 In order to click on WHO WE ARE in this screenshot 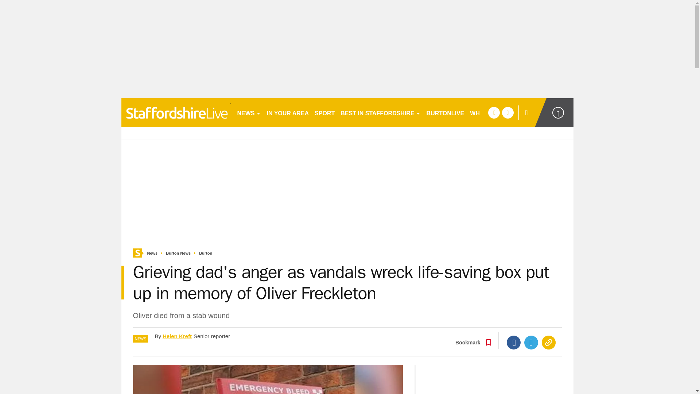, I will do `click(489, 112)`.